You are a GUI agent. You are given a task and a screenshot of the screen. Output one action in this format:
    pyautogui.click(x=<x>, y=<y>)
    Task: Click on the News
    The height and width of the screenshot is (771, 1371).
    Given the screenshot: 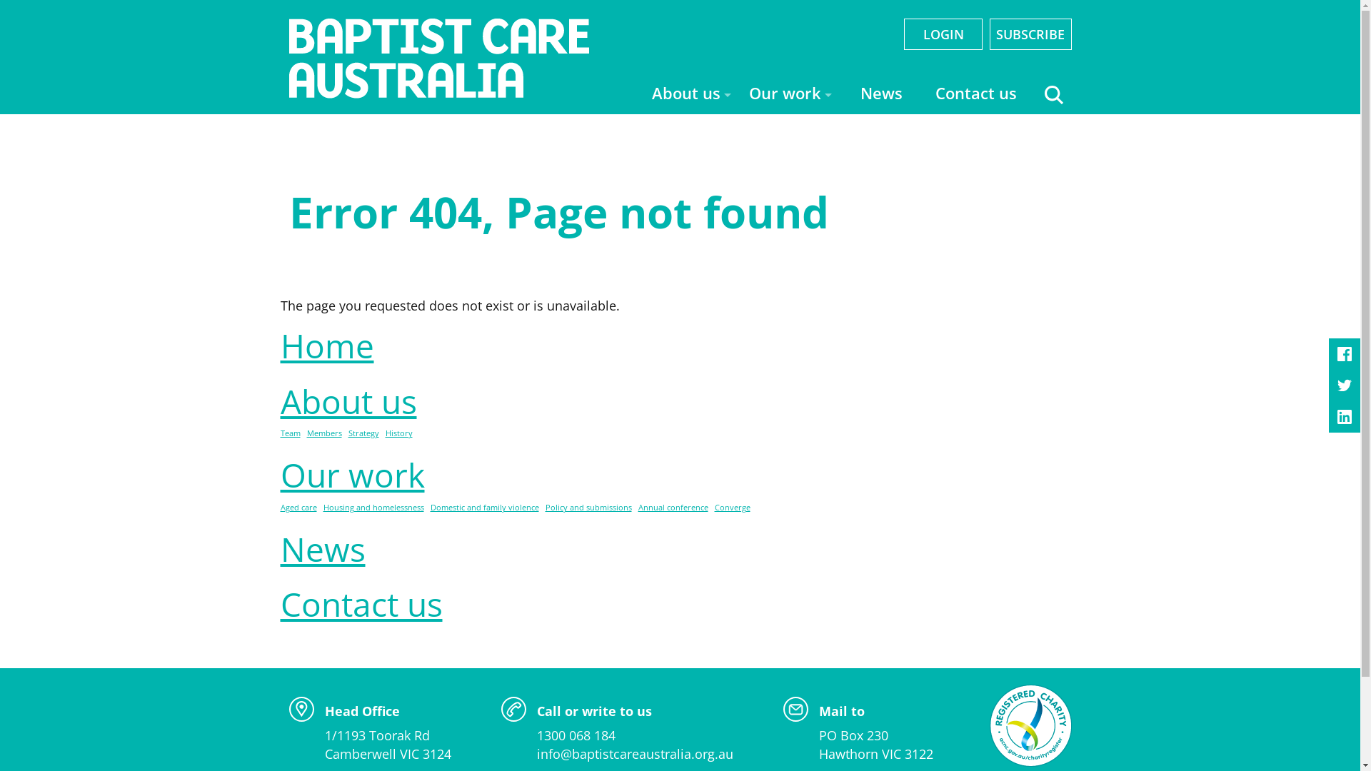 What is the action you would take?
    pyautogui.click(x=323, y=549)
    